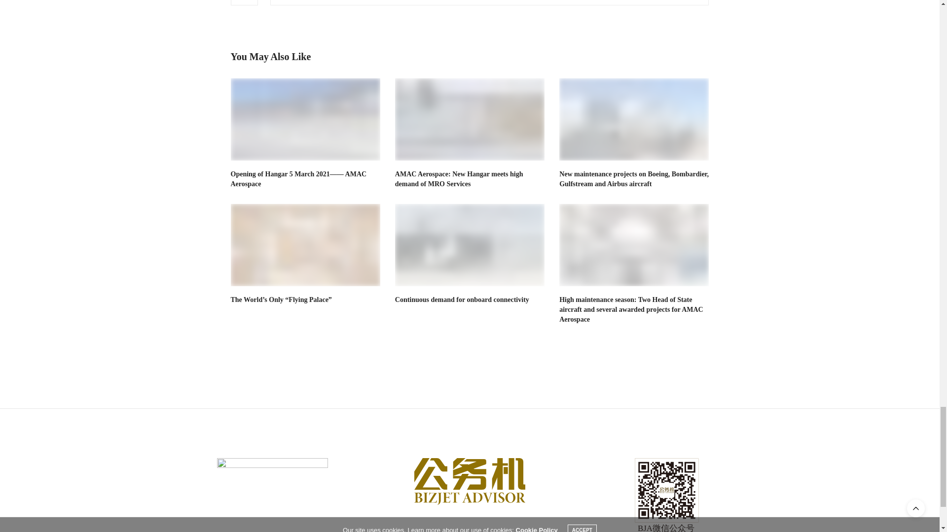 This screenshot has height=532, width=947. What do you see at coordinates (470, 245) in the screenshot?
I see `Continuous demand for onboard connectivity` at bounding box center [470, 245].